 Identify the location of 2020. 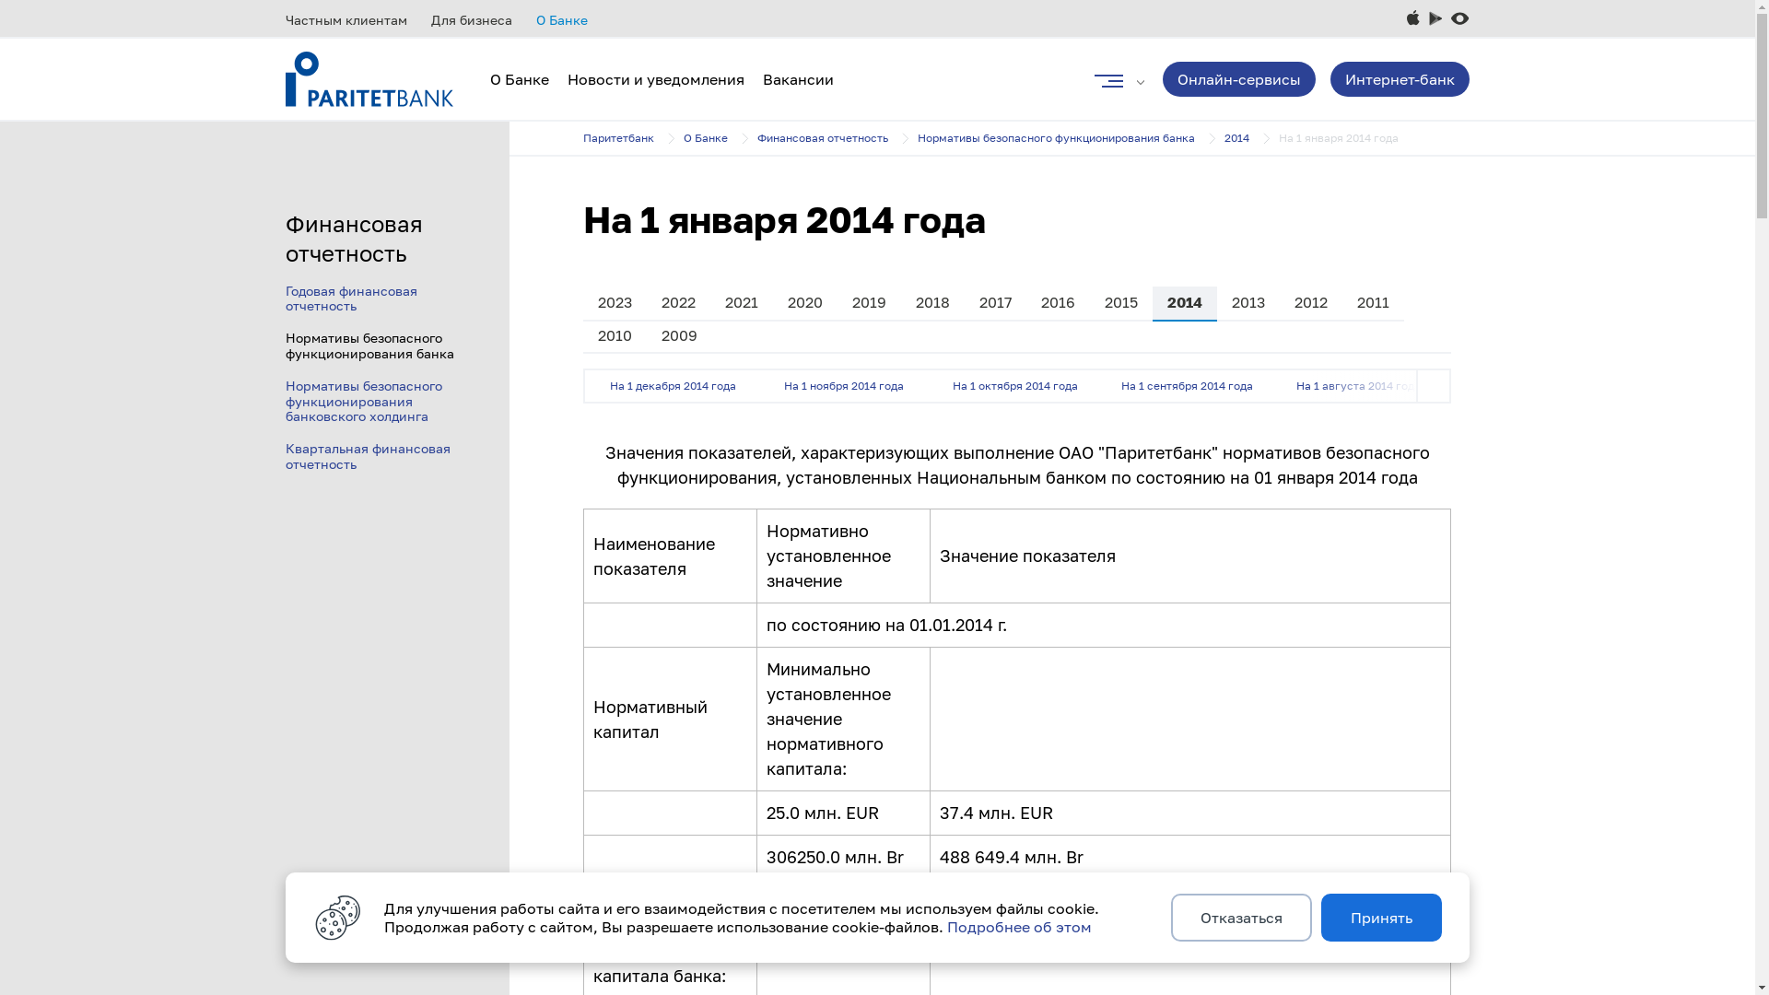
(805, 304).